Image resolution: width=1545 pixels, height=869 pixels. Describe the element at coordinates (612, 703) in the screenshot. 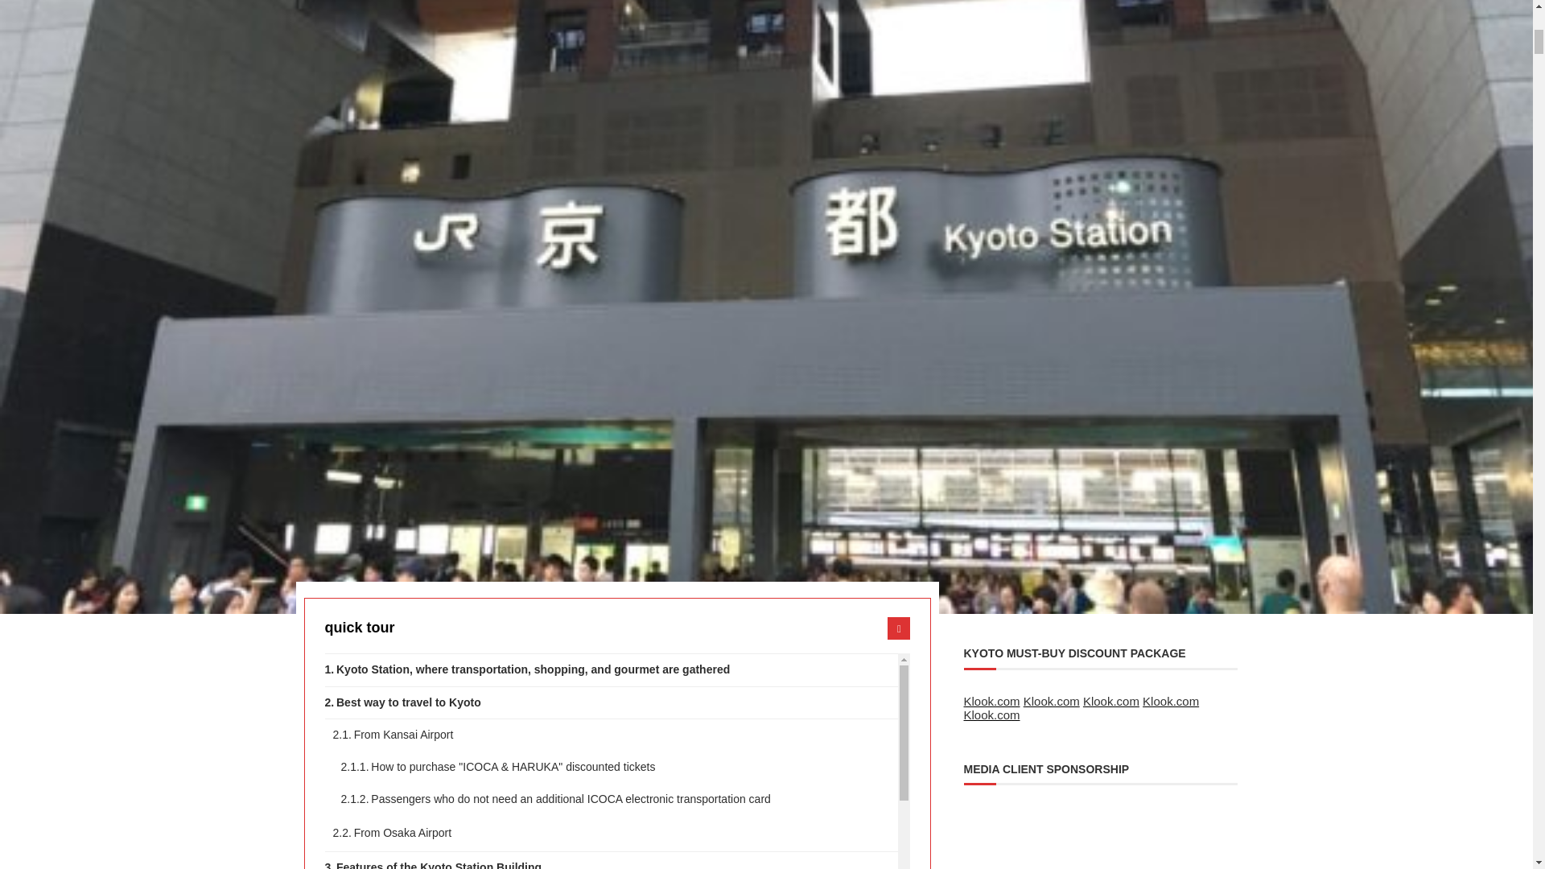

I see `Best way to travel to Kyoto` at that location.